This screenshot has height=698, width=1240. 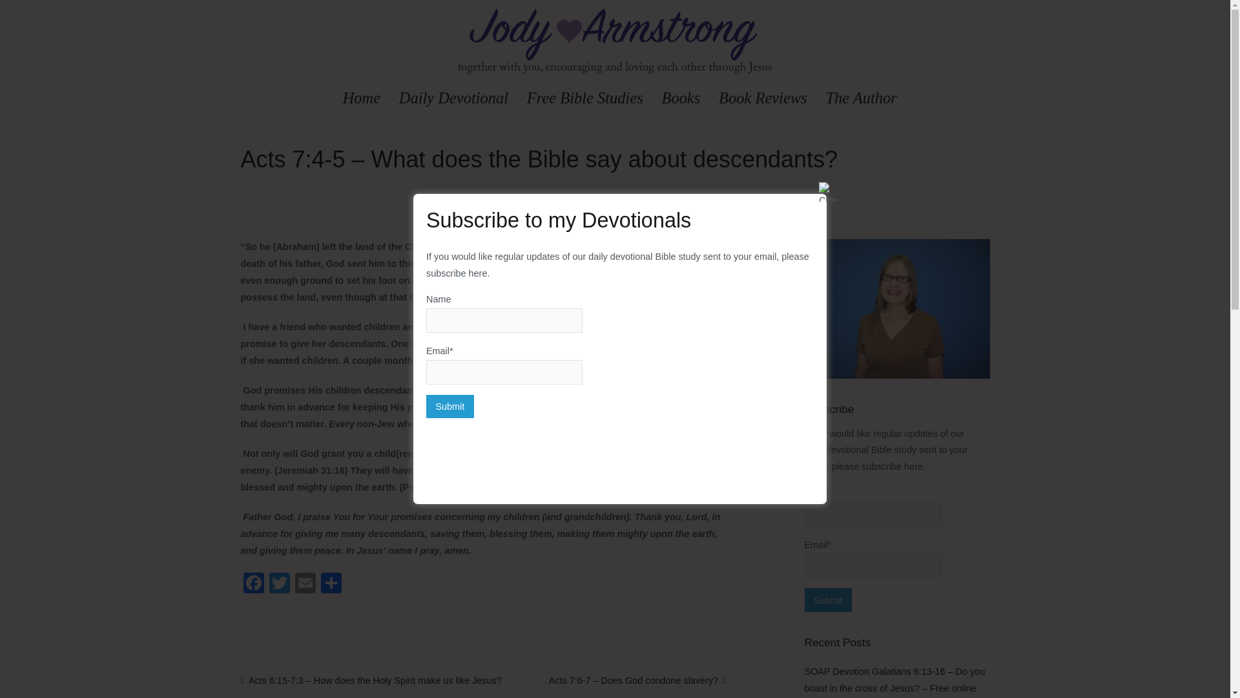 I want to click on Email, so click(x=304, y=584).